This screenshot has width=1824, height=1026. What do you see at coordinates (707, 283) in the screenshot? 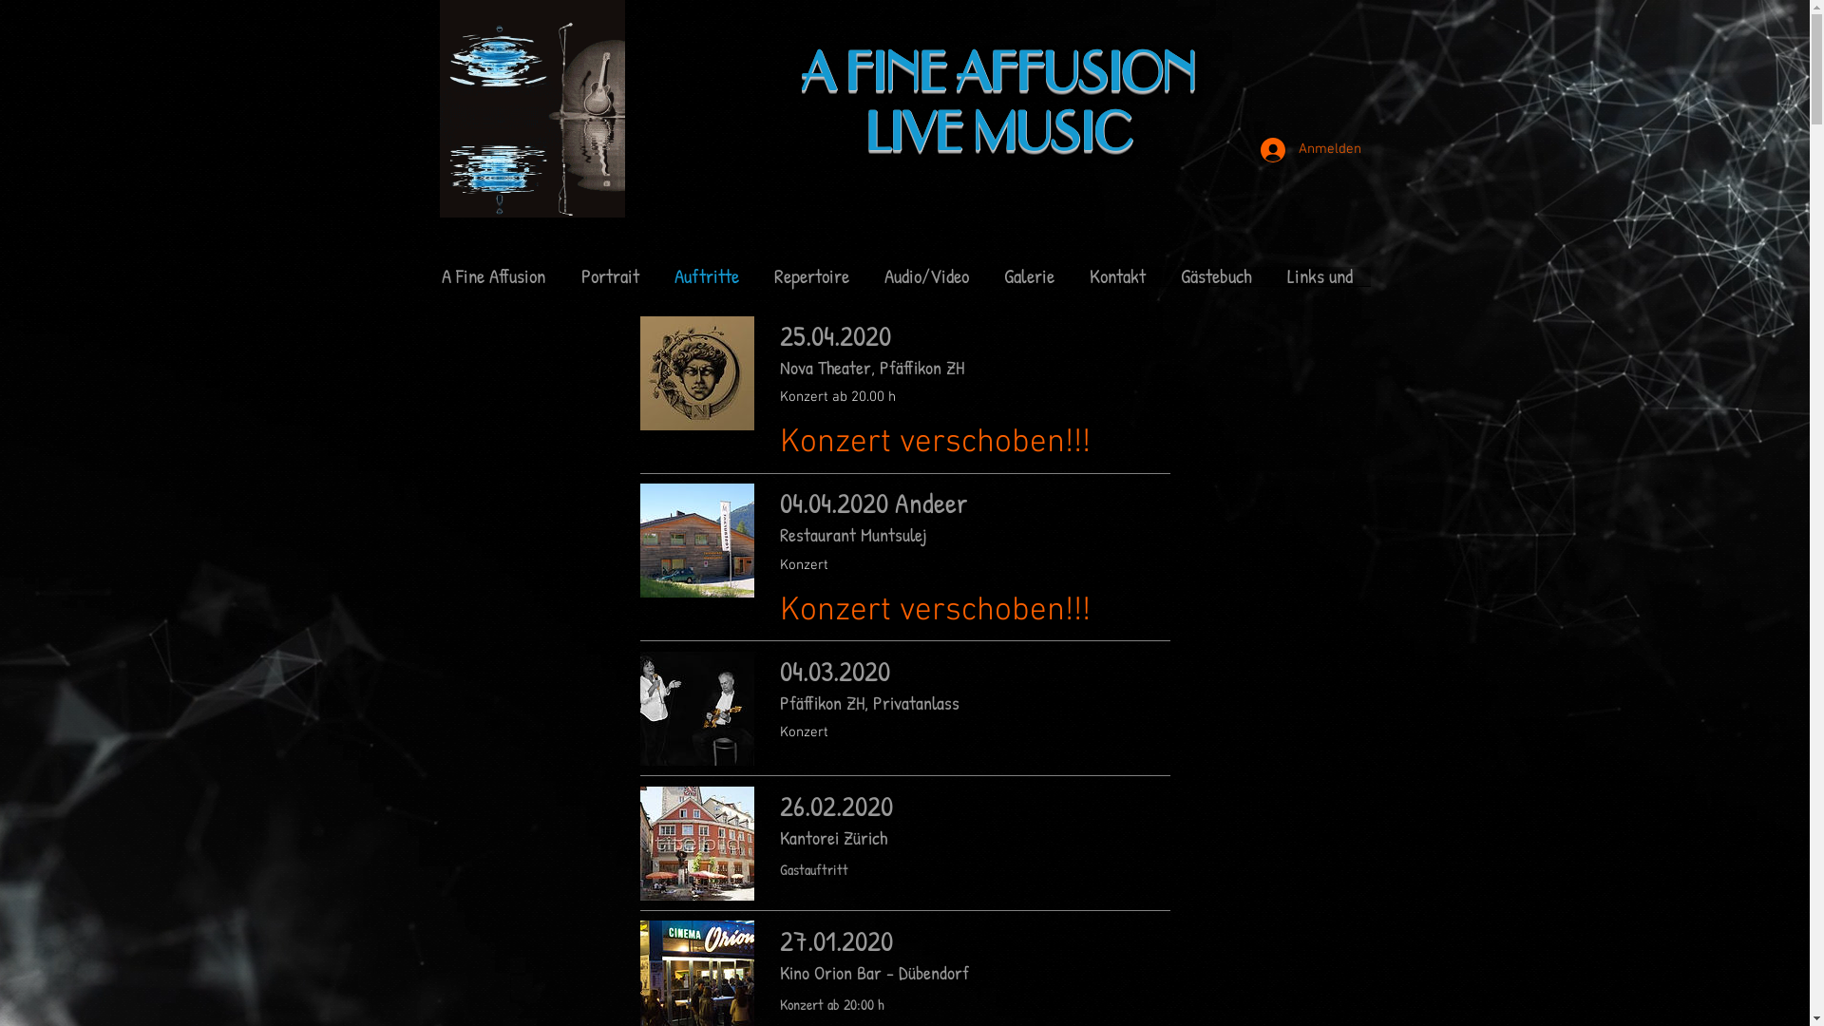
I see `Auftritte` at bounding box center [707, 283].